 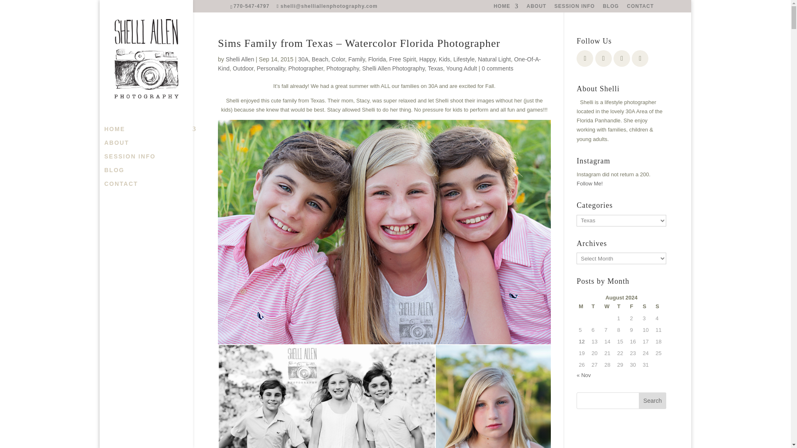 What do you see at coordinates (154, 187) in the screenshot?
I see `CONTACT` at bounding box center [154, 187].